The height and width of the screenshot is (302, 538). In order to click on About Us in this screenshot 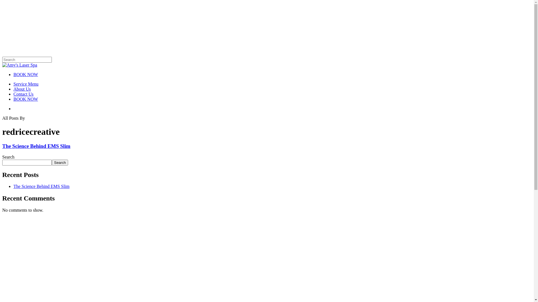, I will do `click(22, 89)`.